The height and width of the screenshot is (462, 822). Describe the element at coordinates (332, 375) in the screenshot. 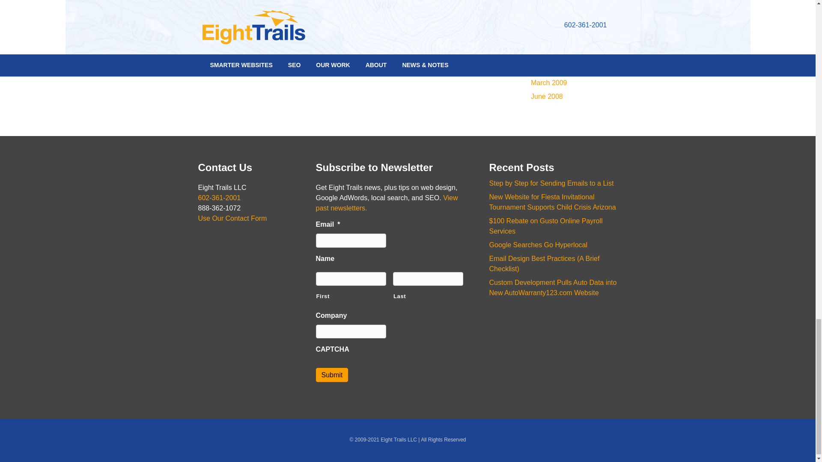

I see `Submit` at that location.